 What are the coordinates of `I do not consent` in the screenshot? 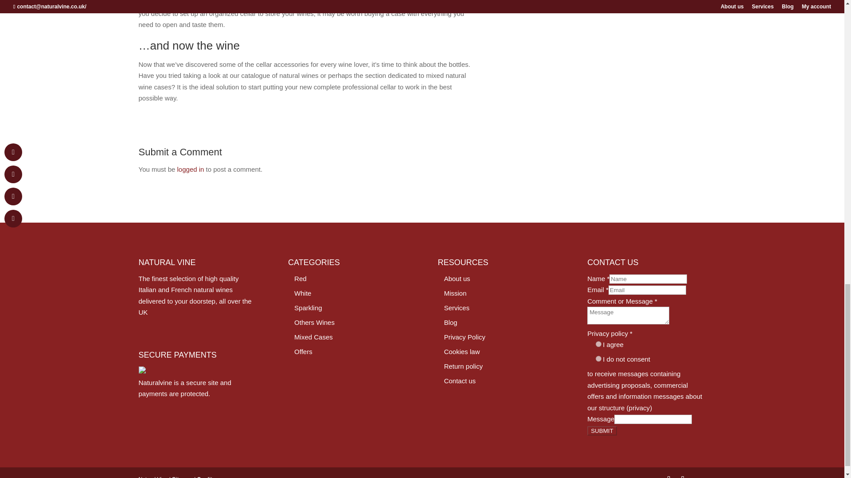 It's located at (598, 358).